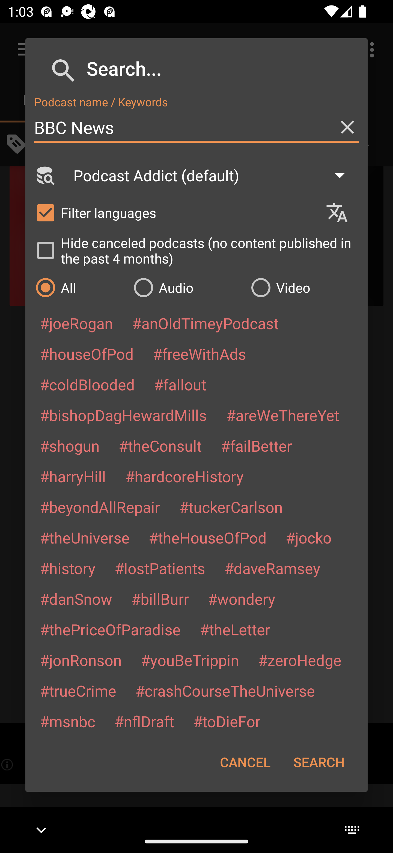 The height and width of the screenshot is (853, 393). Describe the element at coordinates (87, 354) in the screenshot. I see `#houseOfPod` at that location.